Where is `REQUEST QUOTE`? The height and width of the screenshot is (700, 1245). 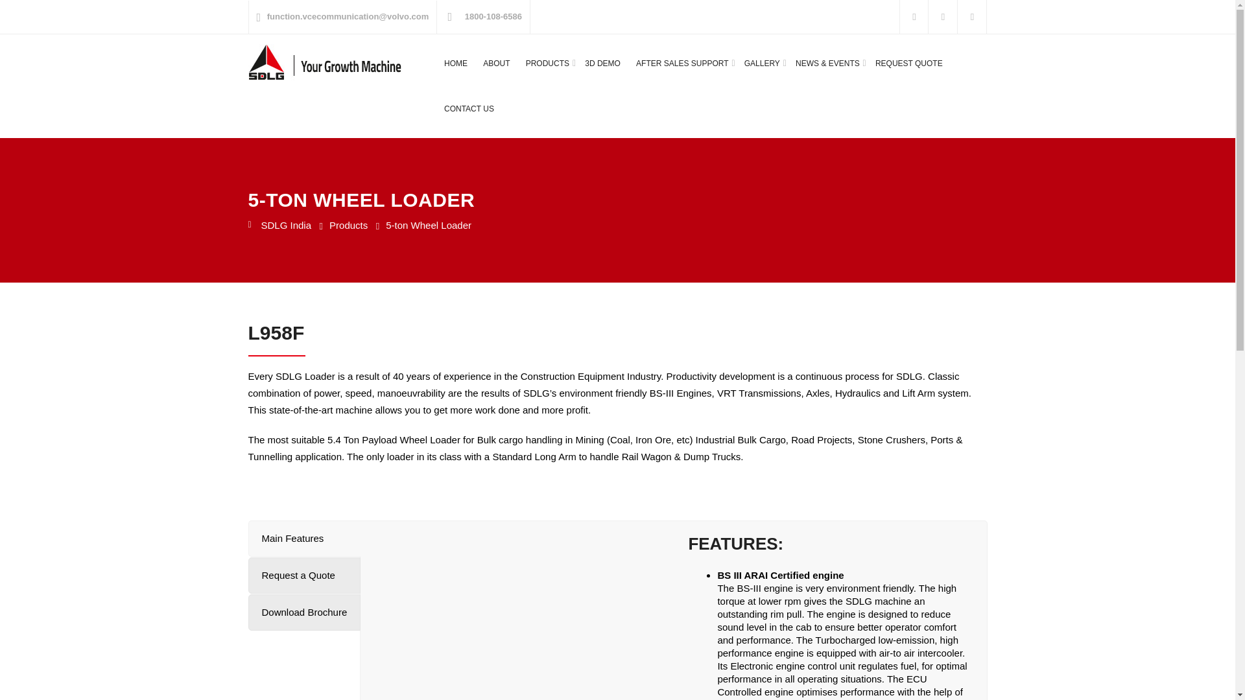
REQUEST QUOTE is located at coordinates (908, 63).